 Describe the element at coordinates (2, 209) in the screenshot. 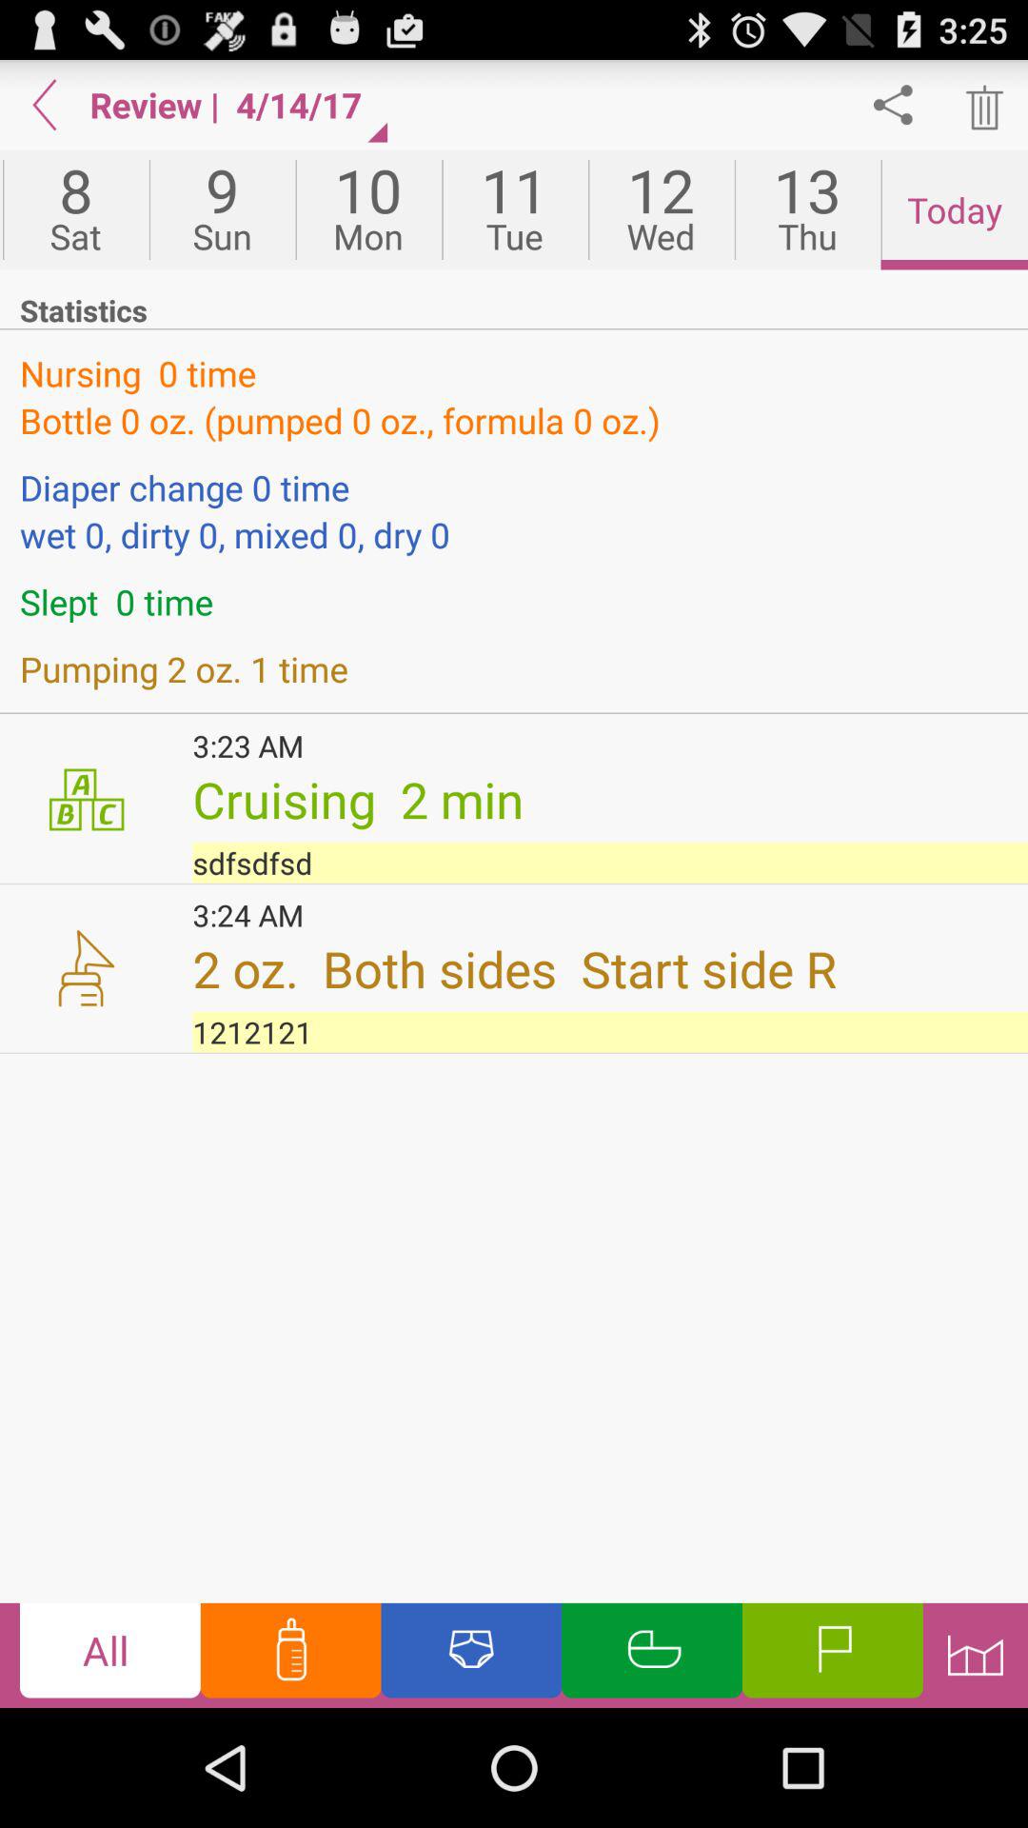

I see `click the fri item` at that location.